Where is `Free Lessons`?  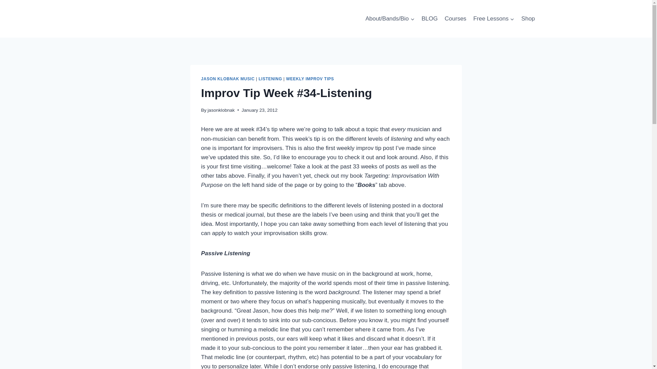
Free Lessons is located at coordinates (493, 18).